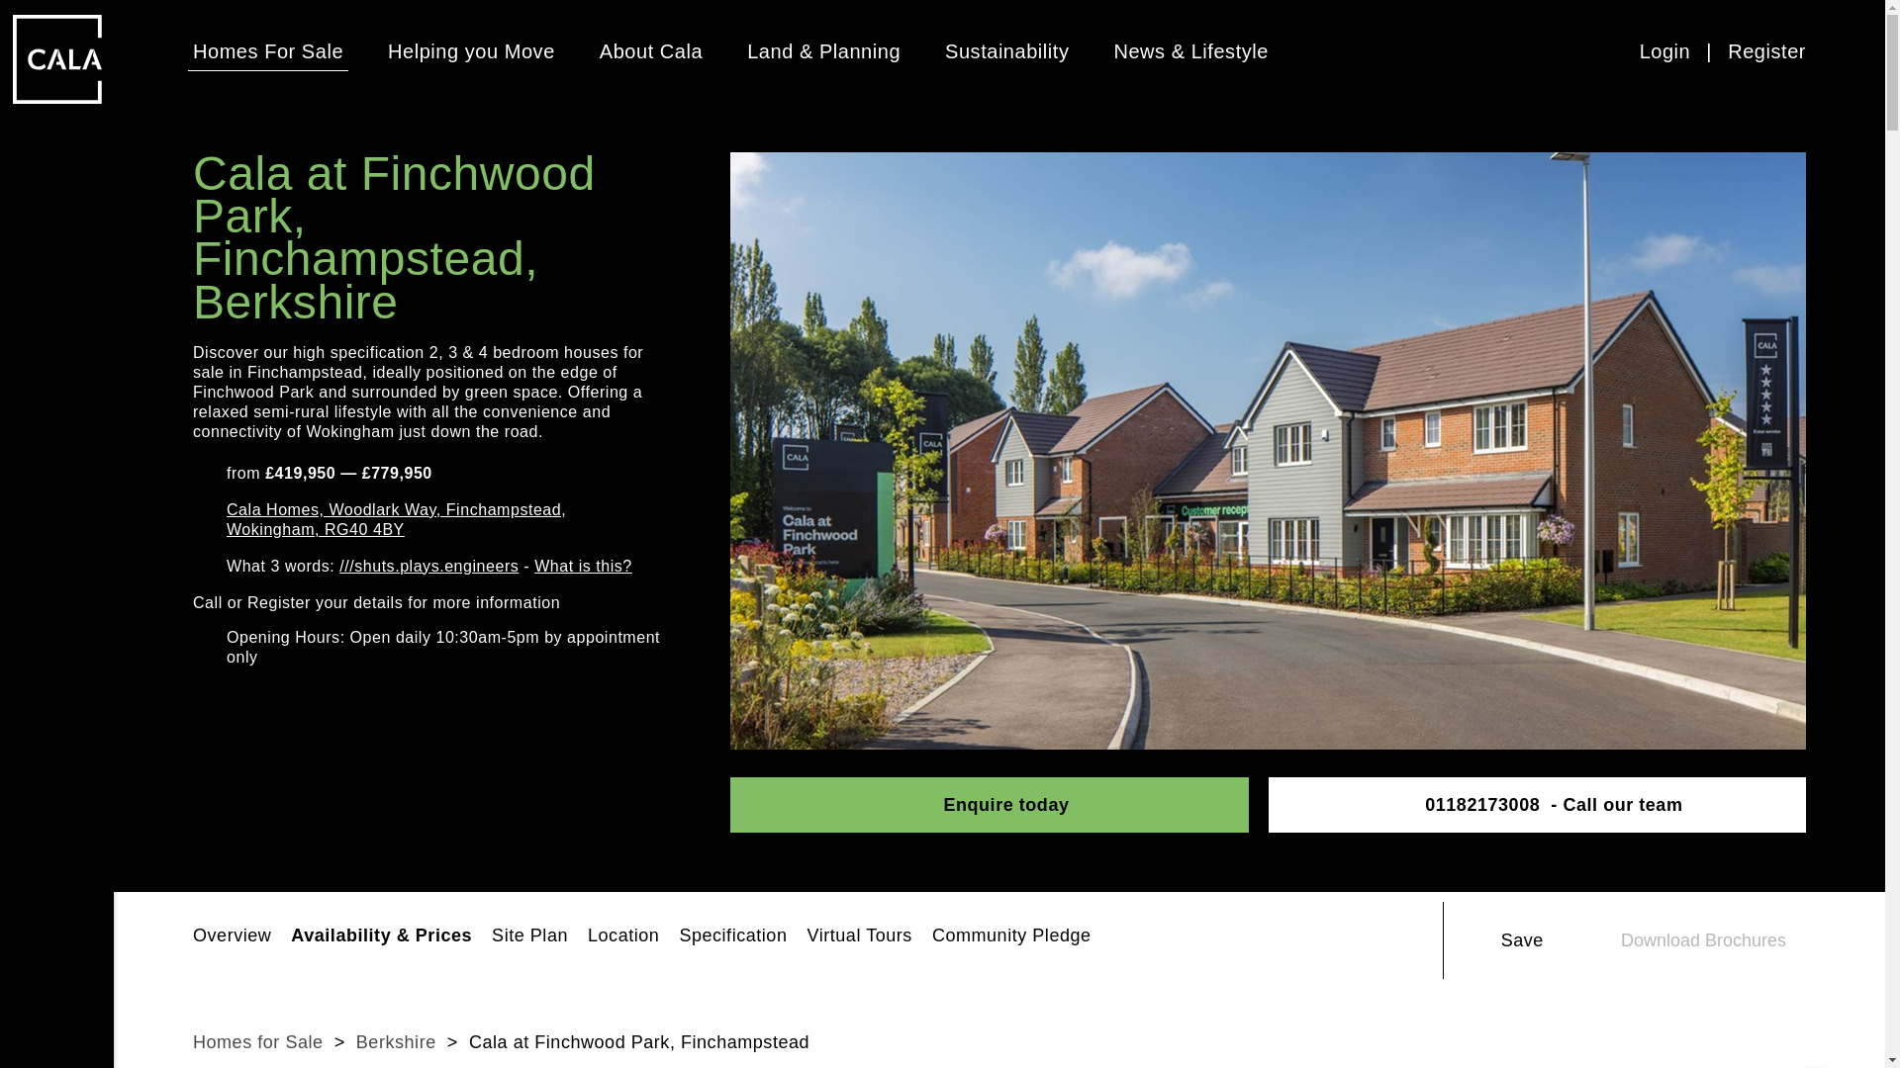 Image resolution: width=1900 pixels, height=1068 pixels. Describe the element at coordinates (1554, 805) in the screenshot. I see `01182173008  - Call our team` at that location.